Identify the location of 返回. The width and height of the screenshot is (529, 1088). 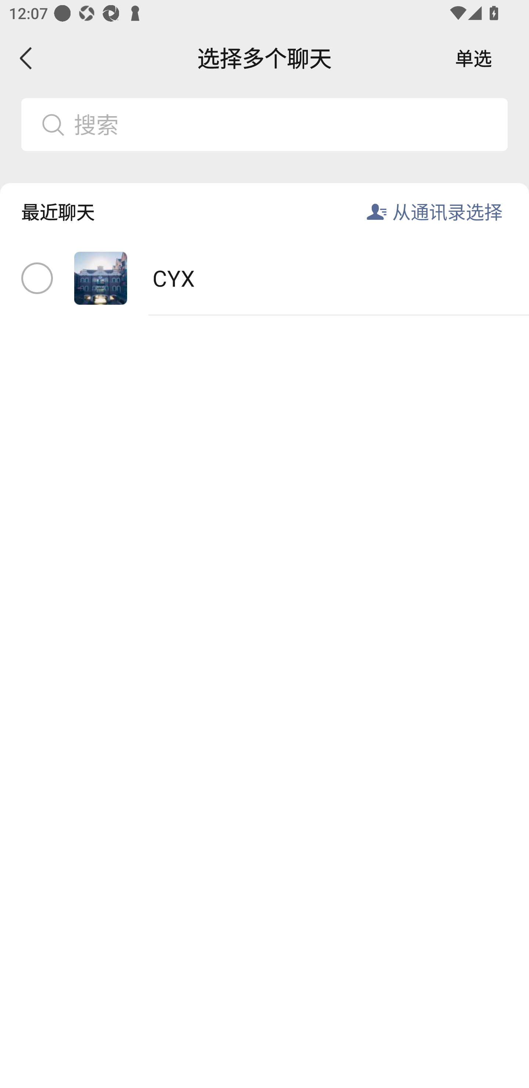
(26, 58).